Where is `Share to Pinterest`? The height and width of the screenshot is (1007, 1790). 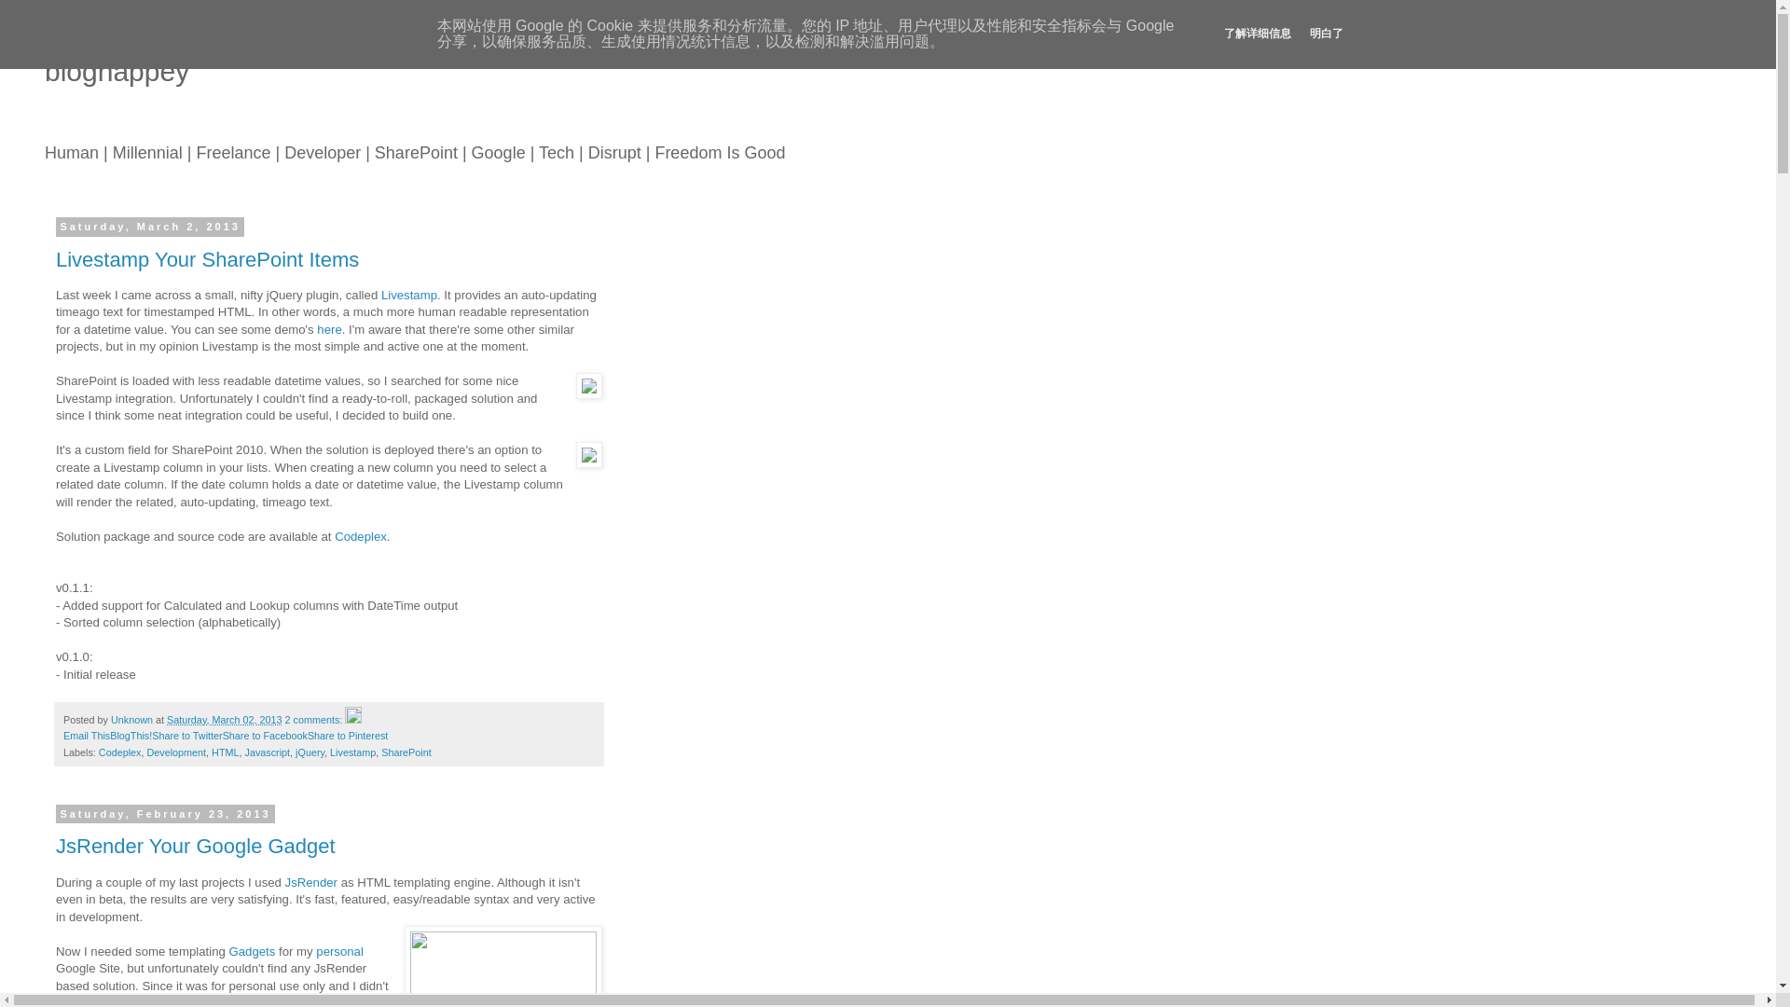
Share to Pinterest is located at coordinates (348, 735).